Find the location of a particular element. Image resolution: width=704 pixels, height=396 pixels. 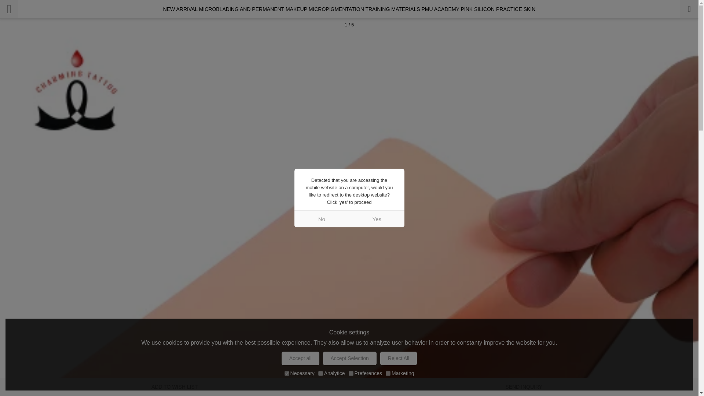

Yes is located at coordinates (377, 219).